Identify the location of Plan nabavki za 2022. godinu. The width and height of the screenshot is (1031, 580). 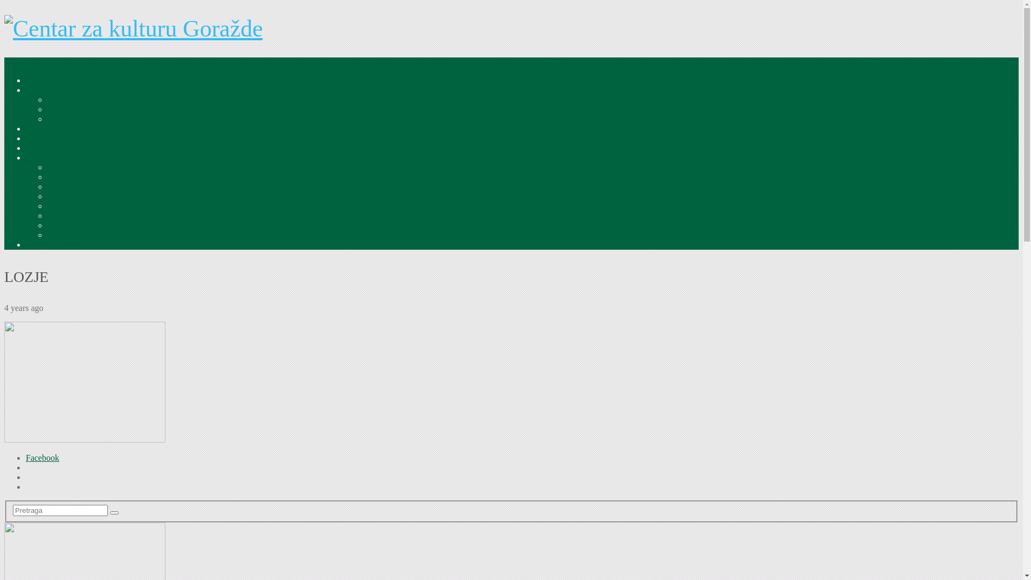
(98, 226).